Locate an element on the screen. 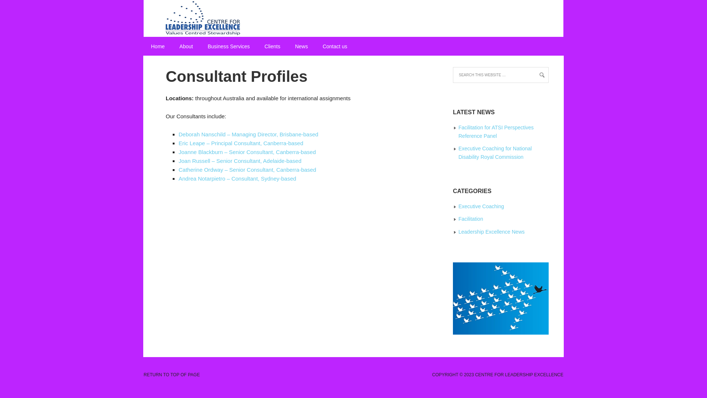 Image resolution: width=707 pixels, height=398 pixels. Contact us is located at coordinates (335, 46).